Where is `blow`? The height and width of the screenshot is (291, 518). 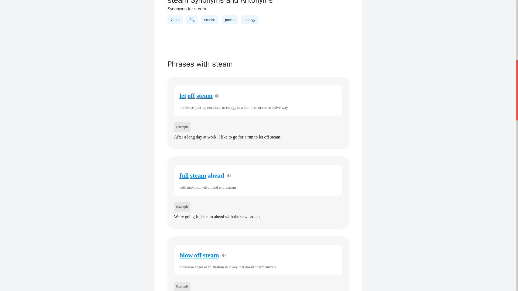
blow is located at coordinates (186, 255).